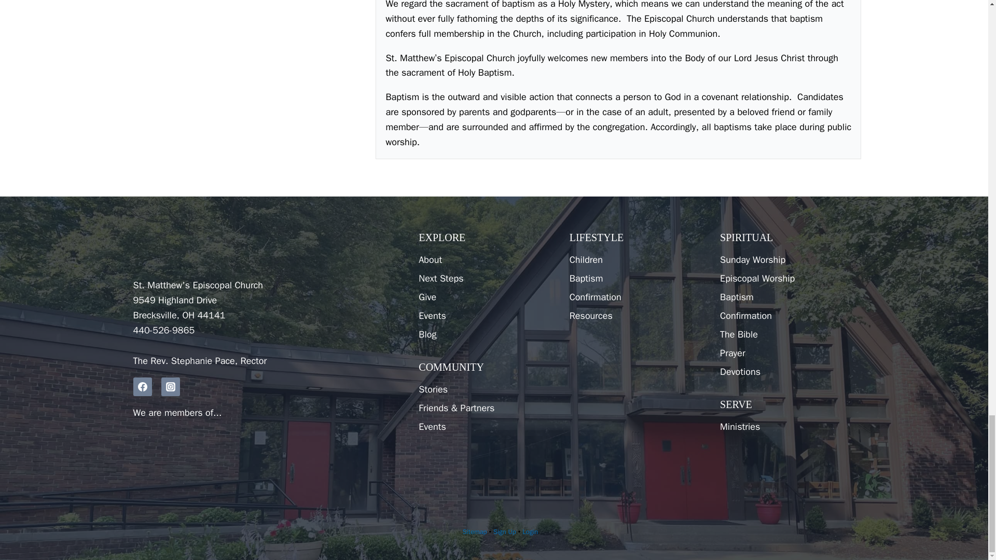 The height and width of the screenshot is (560, 996). I want to click on Blog, so click(486, 334).